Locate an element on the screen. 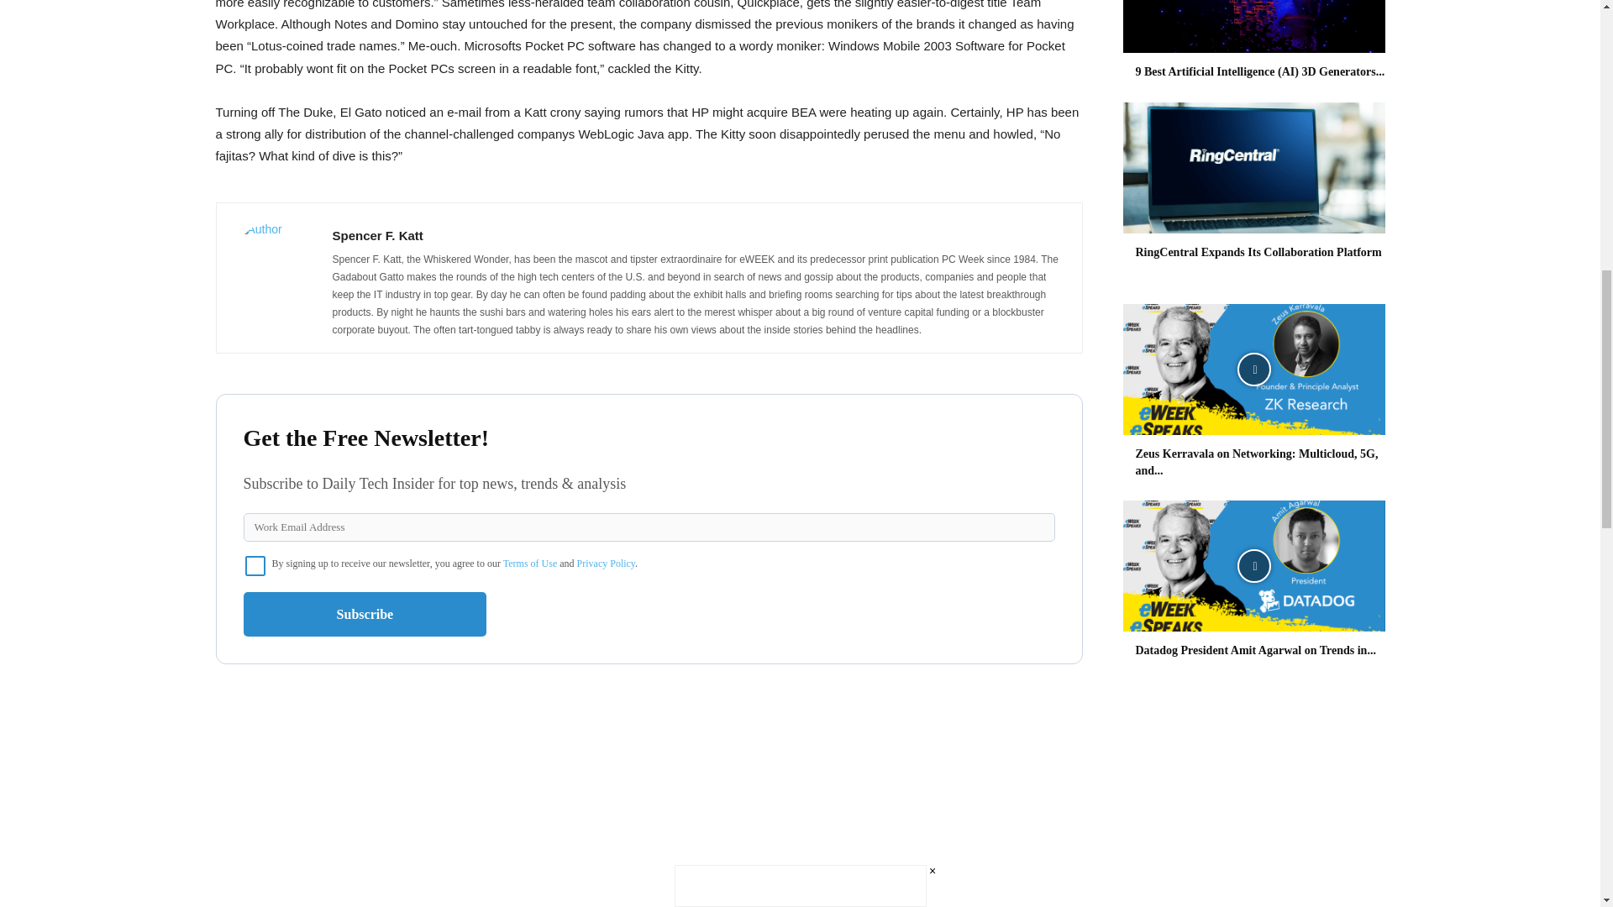 This screenshot has width=1613, height=907. on is located at coordinates (255, 566).